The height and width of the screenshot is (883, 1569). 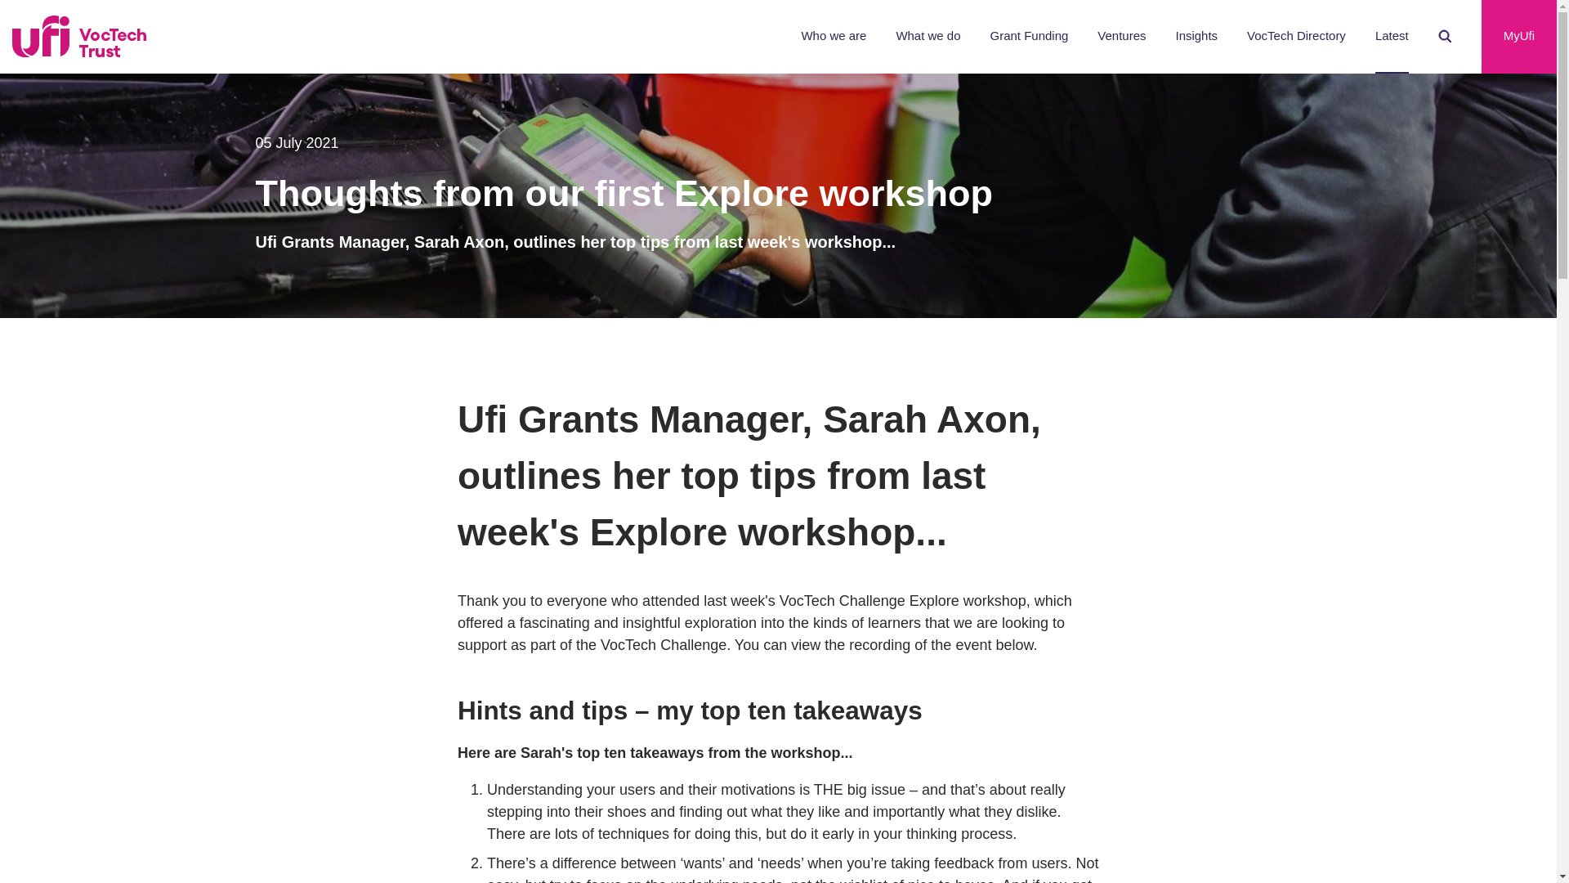 What do you see at coordinates (928, 36) in the screenshot?
I see `What we do` at bounding box center [928, 36].